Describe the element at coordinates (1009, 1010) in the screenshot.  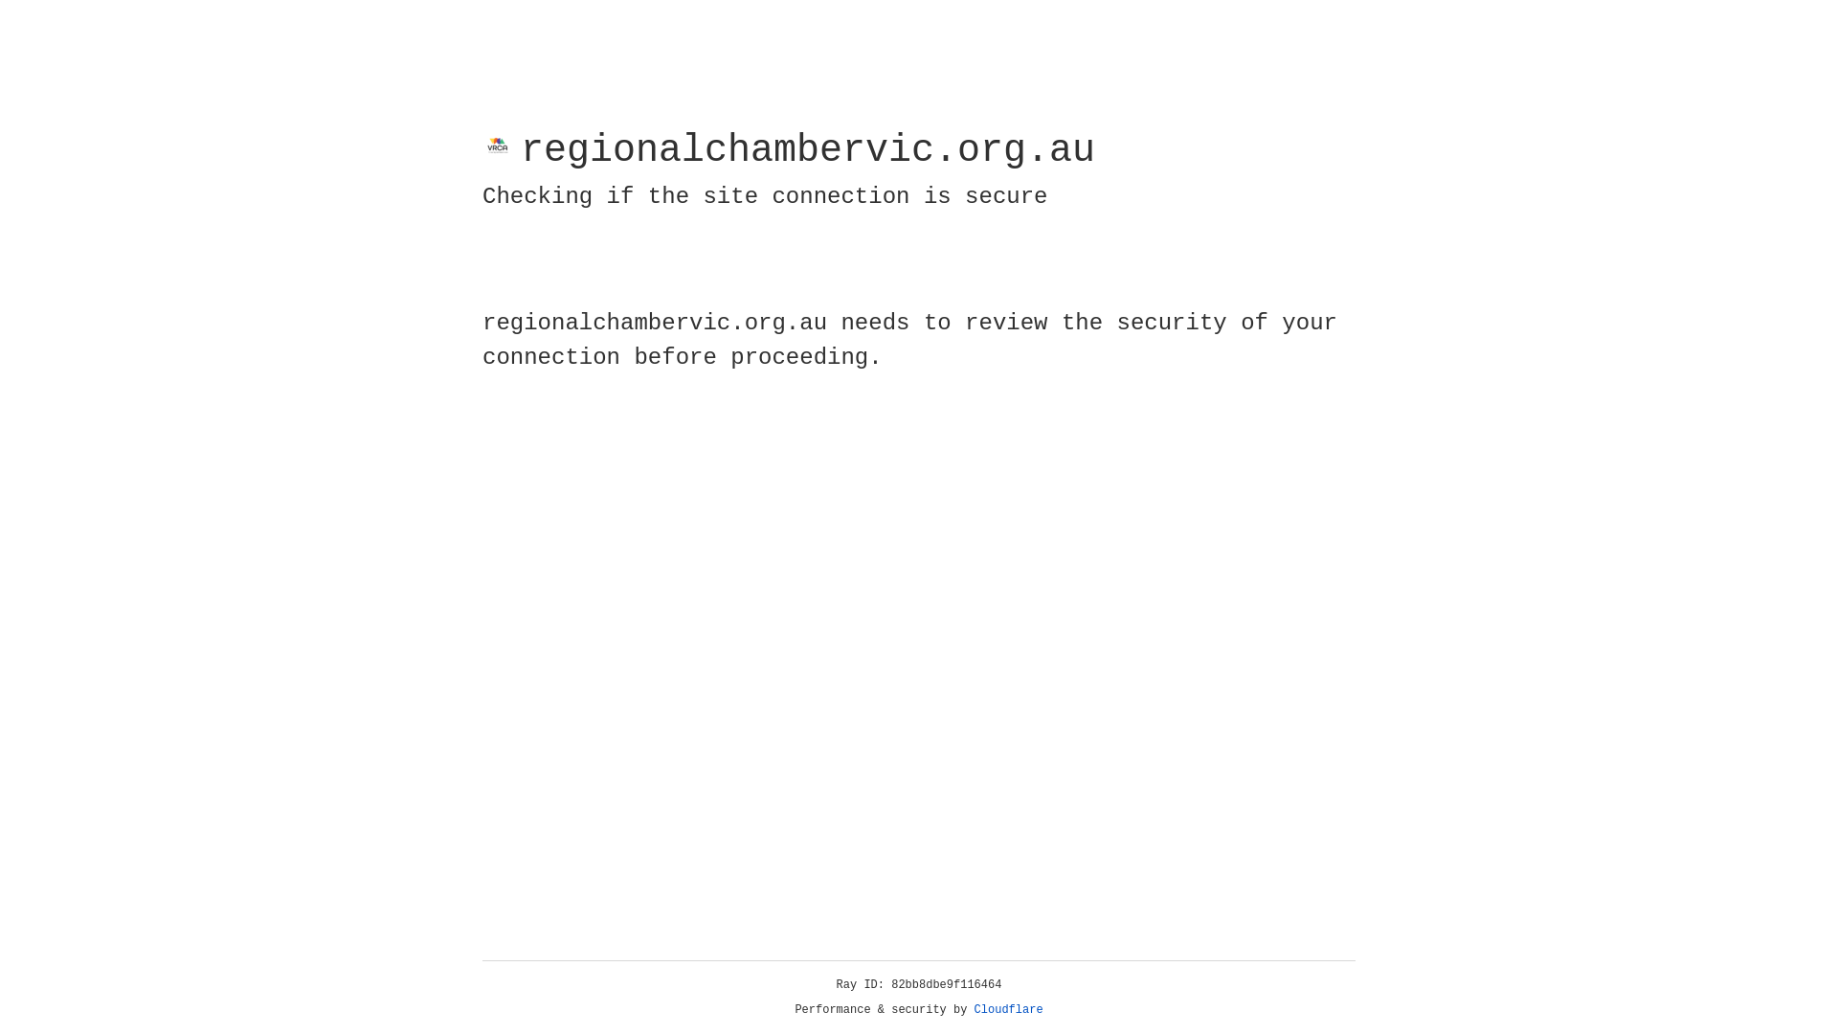
I see `Cloudflare` at that location.